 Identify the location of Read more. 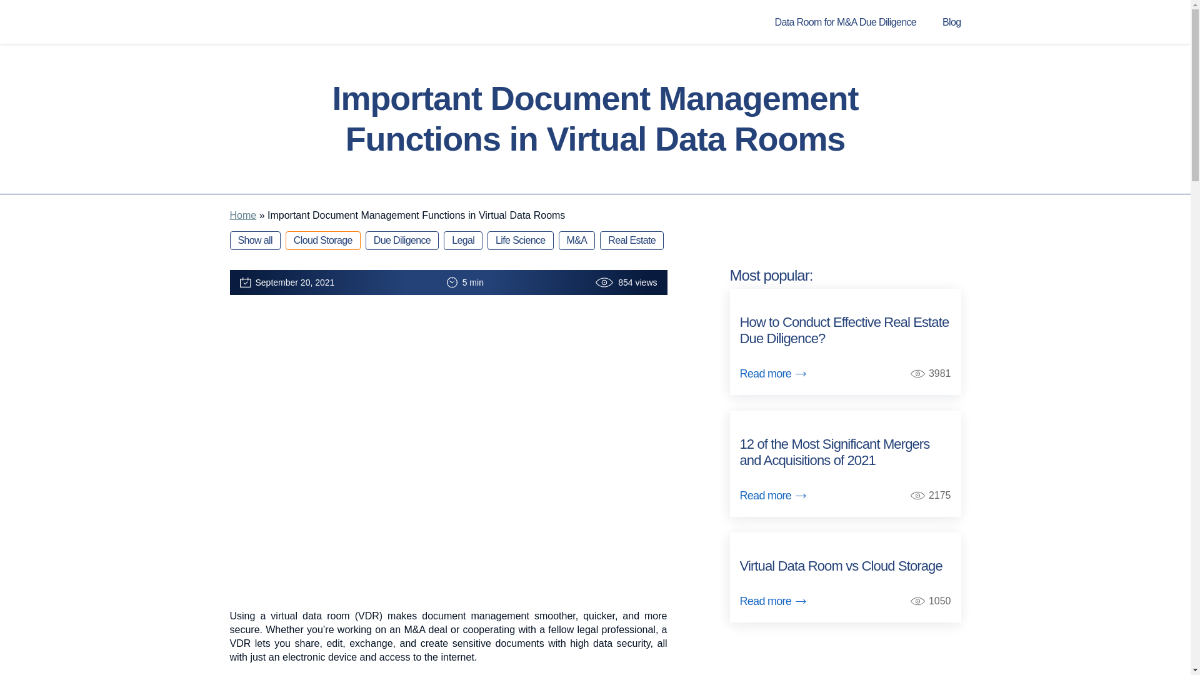
(773, 495).